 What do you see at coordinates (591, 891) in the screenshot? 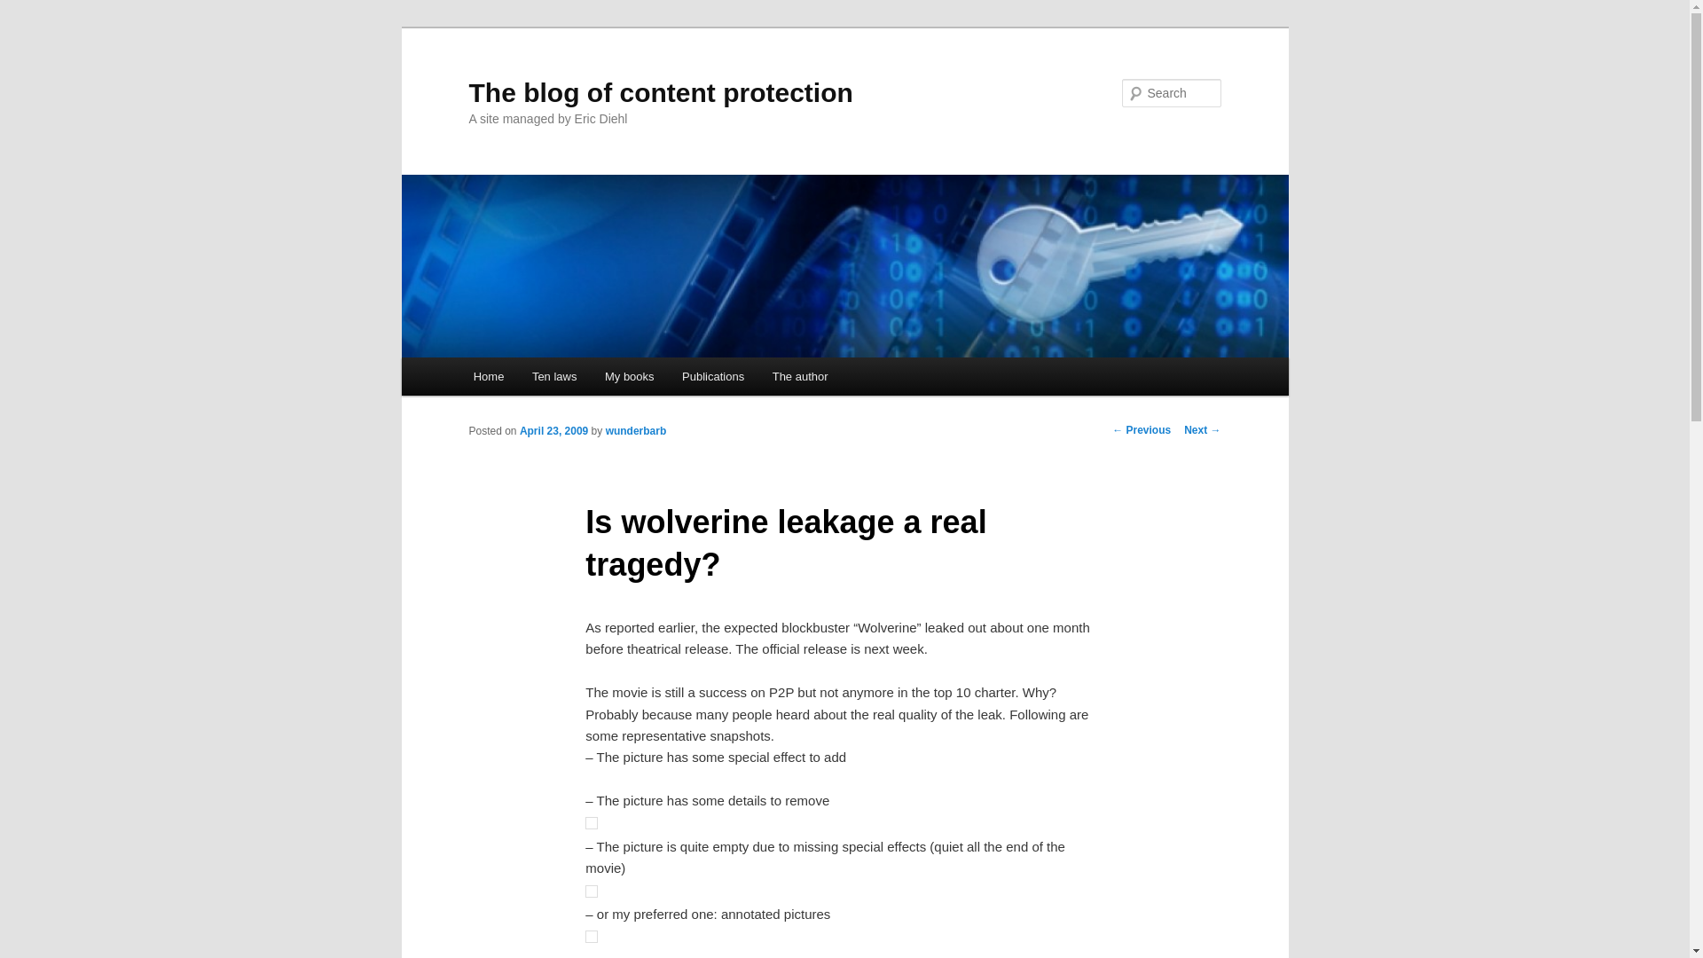
I see `vlcsnap-115677` at bounding box center [591, 891].